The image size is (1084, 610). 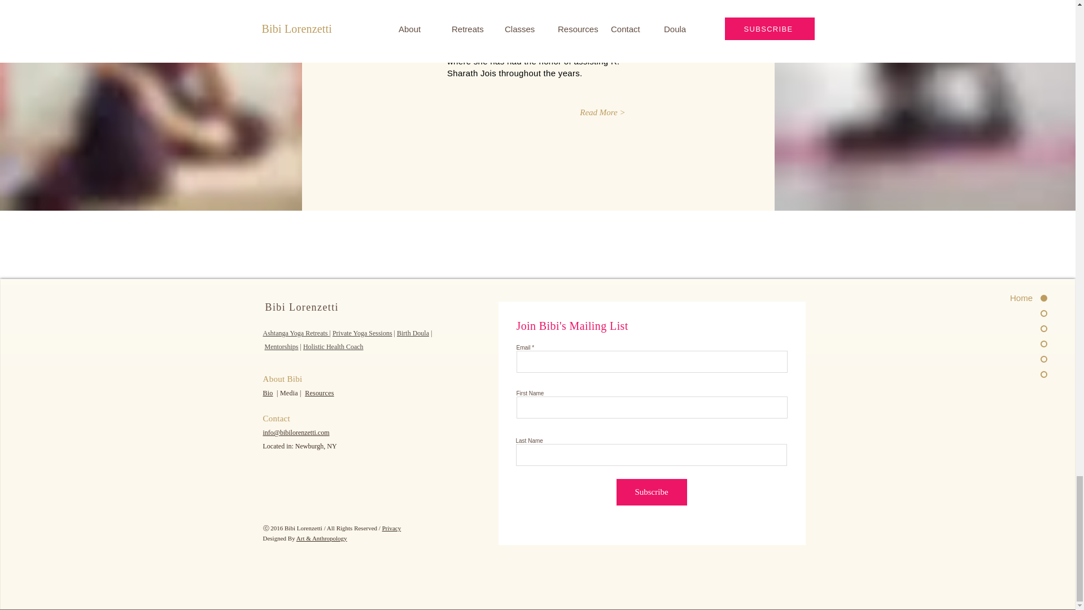 What do you see at coordinates (281, 347) in the screenshot?
I see `Mentorships` at bounding box center [281, 347].